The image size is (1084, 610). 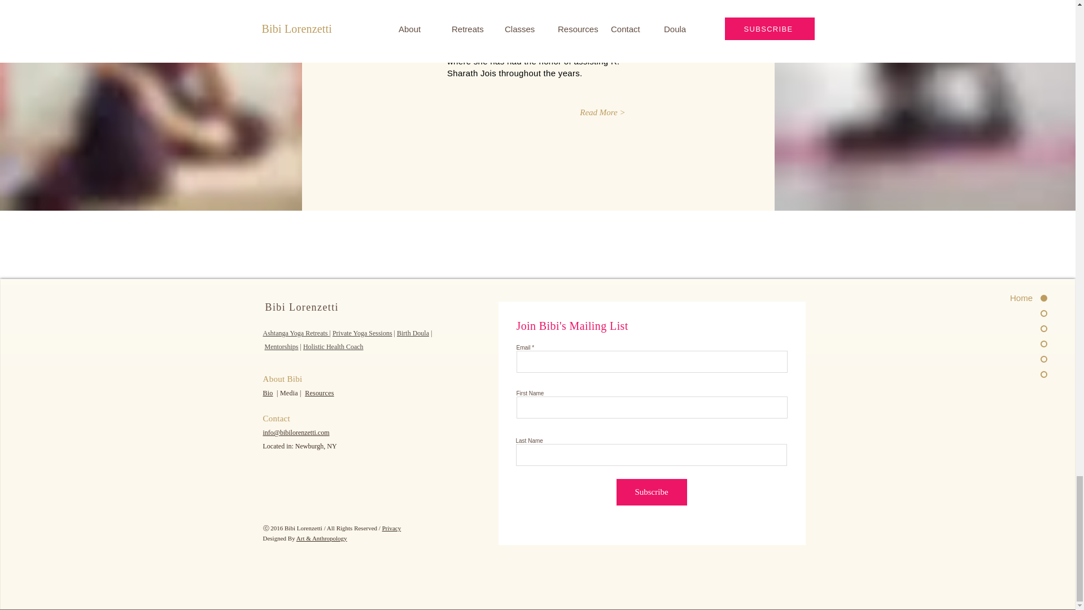 What do you see at coordinates (281, 347) in the screenshot?
I see `Mentorships` at bounding box center [281, 347].